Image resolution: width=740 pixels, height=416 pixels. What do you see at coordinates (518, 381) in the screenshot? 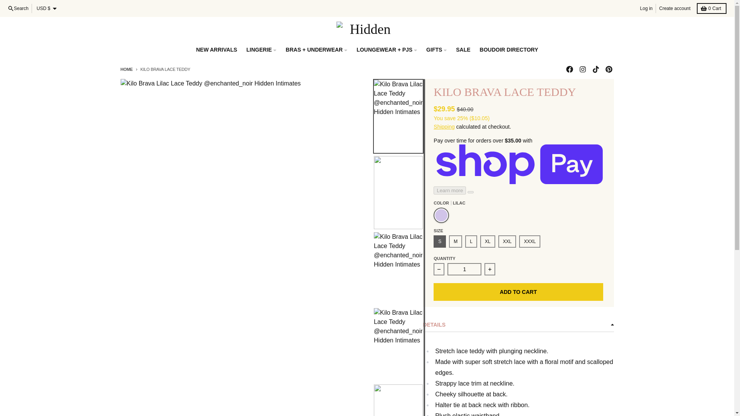
I see `Page 31` at bounding box center [518, 381].